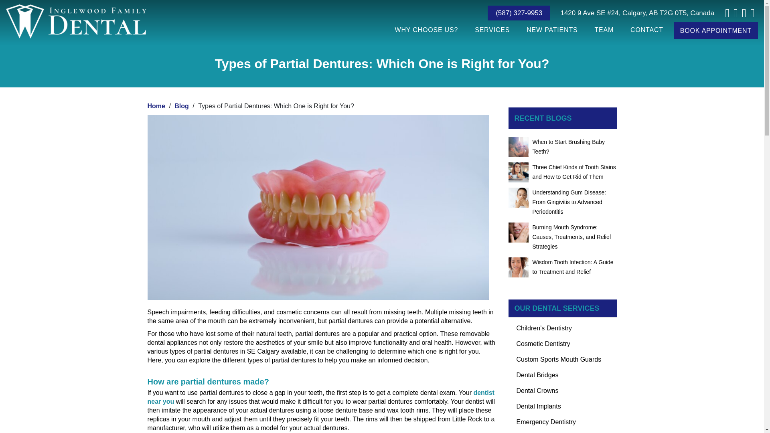  Describe the element at coordinates (427, 30) in the screenshot. I see `Why Choose Us?` at that location.